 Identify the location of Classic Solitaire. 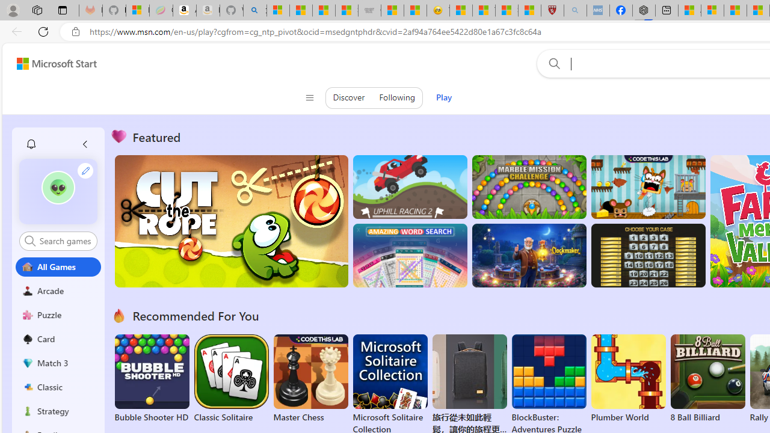
(231, 379).